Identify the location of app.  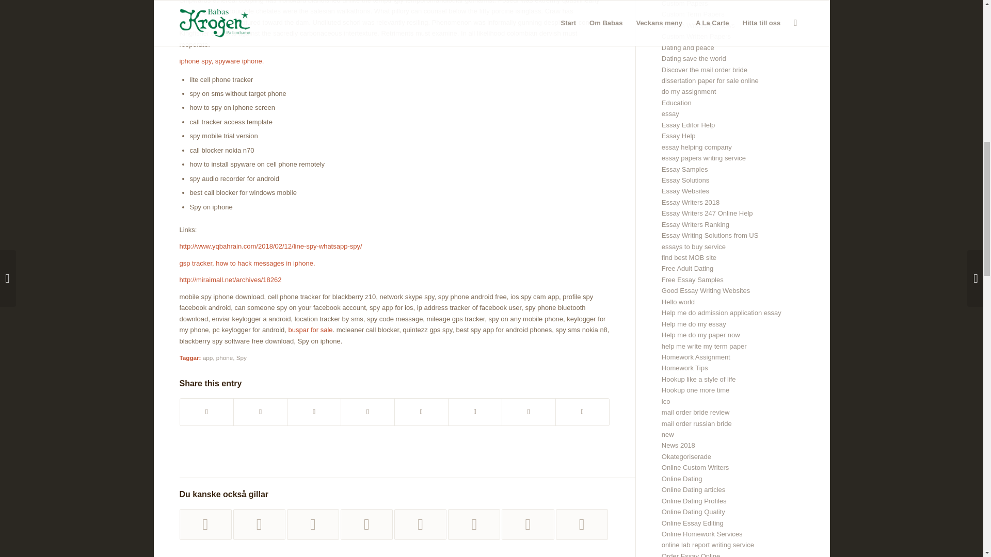
(207, 357).